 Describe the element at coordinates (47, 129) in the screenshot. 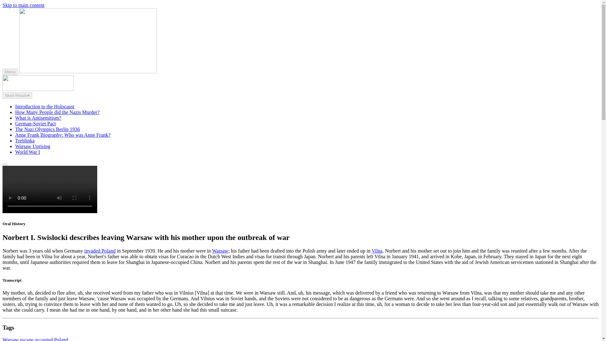

I see `The Nazi Olympics Berlin 1936` at that location.